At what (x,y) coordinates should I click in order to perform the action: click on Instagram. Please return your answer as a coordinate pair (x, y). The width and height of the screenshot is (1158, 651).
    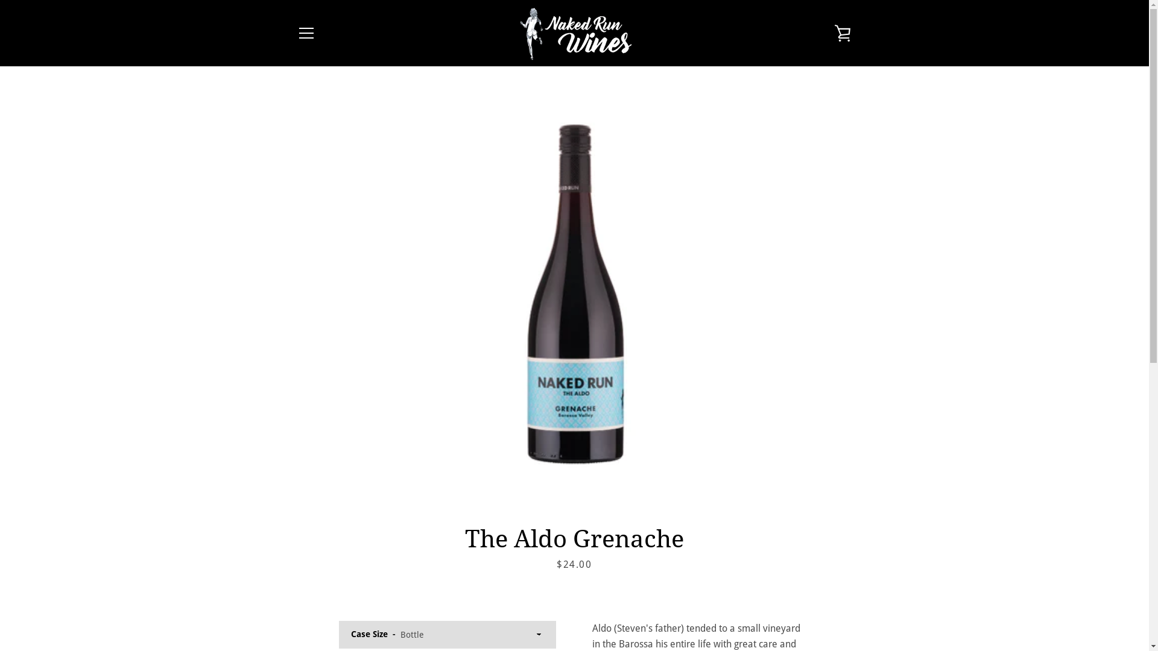
    Looking at the image, I should click on (317, 611).